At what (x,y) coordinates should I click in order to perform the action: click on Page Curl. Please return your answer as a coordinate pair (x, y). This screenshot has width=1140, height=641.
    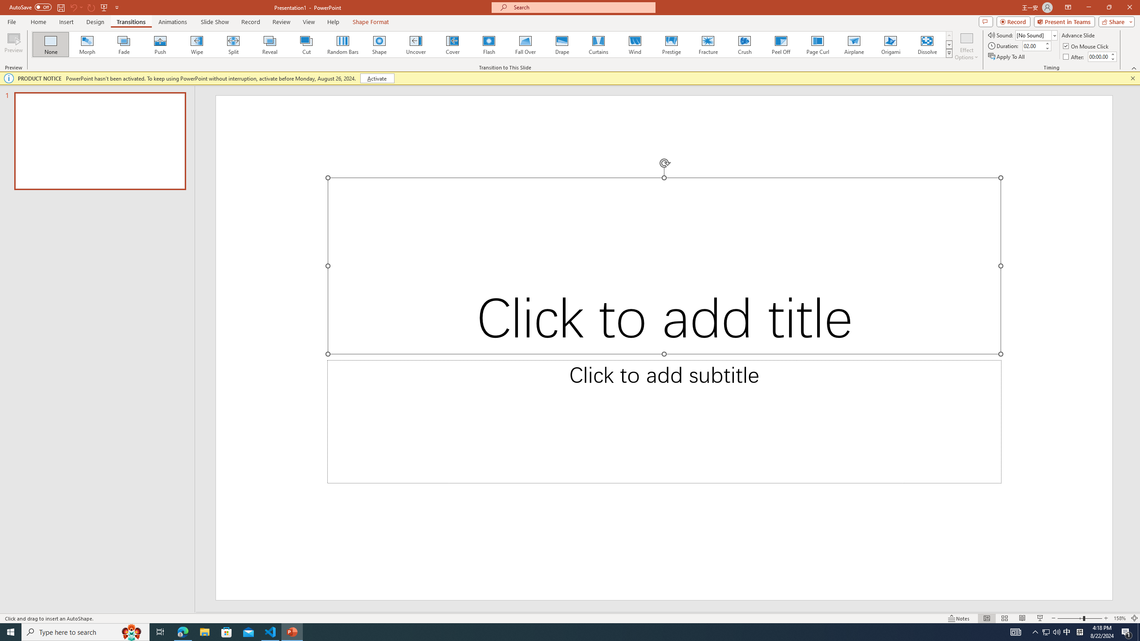
    Looking at the image, I should click on (817, 45).